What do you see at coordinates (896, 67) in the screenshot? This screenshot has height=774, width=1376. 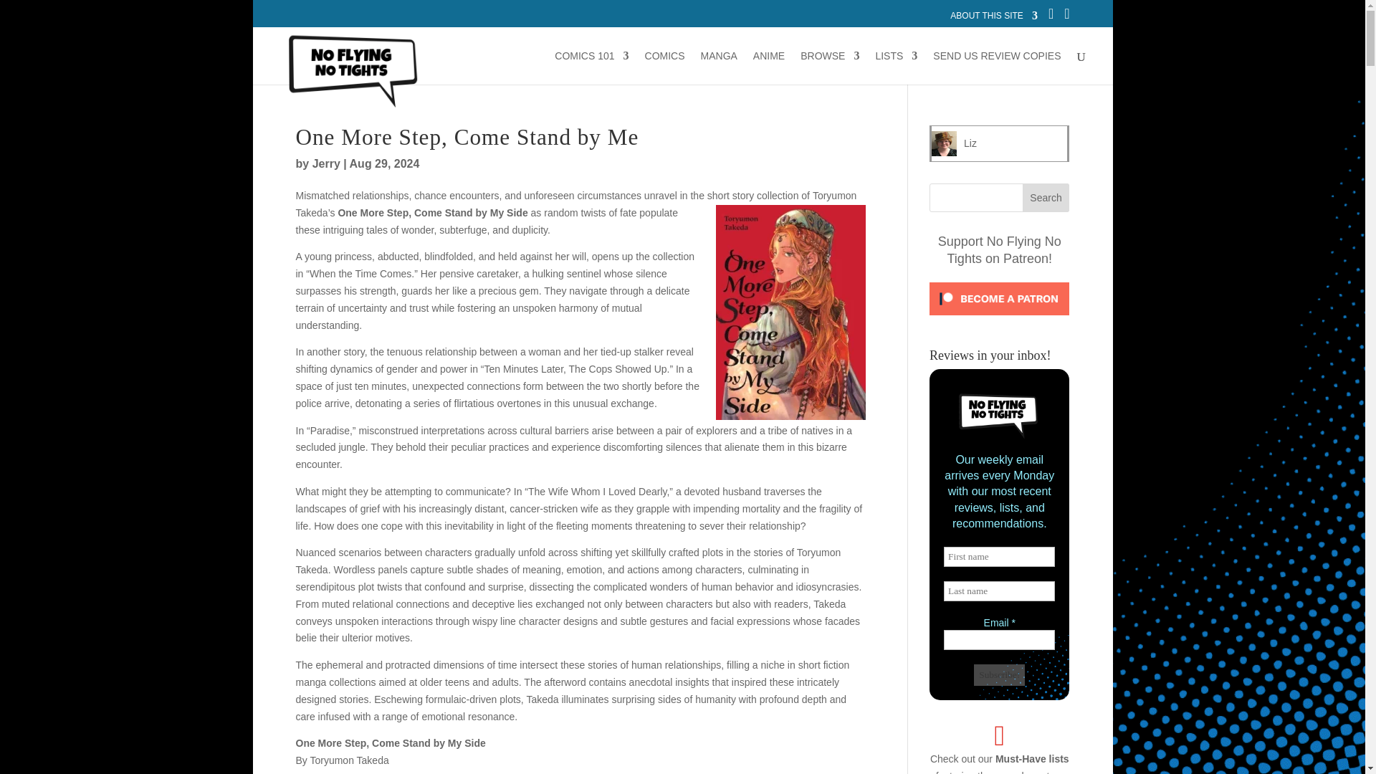 I see `LISTS` at bounding box center [896, 67].